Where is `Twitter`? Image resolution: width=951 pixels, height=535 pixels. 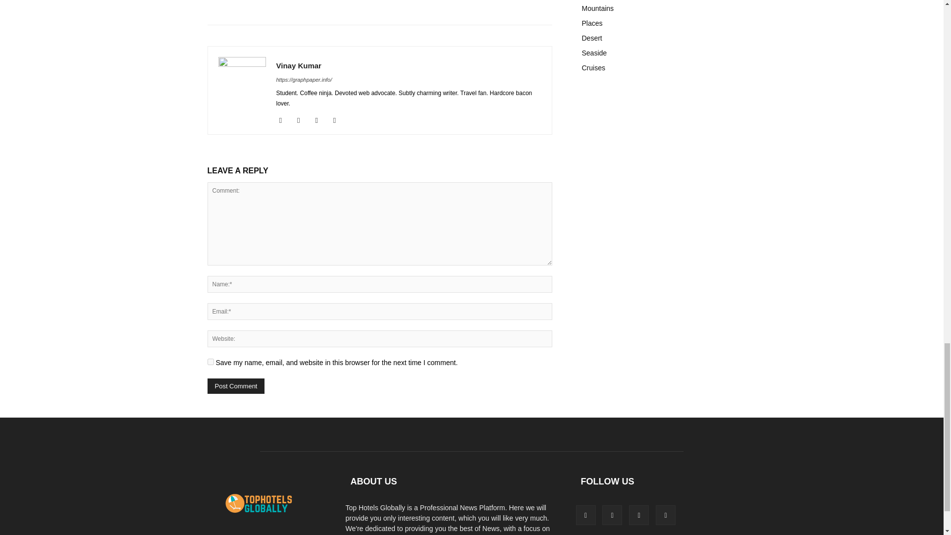 Twitter is located at coordinates (338, 120).